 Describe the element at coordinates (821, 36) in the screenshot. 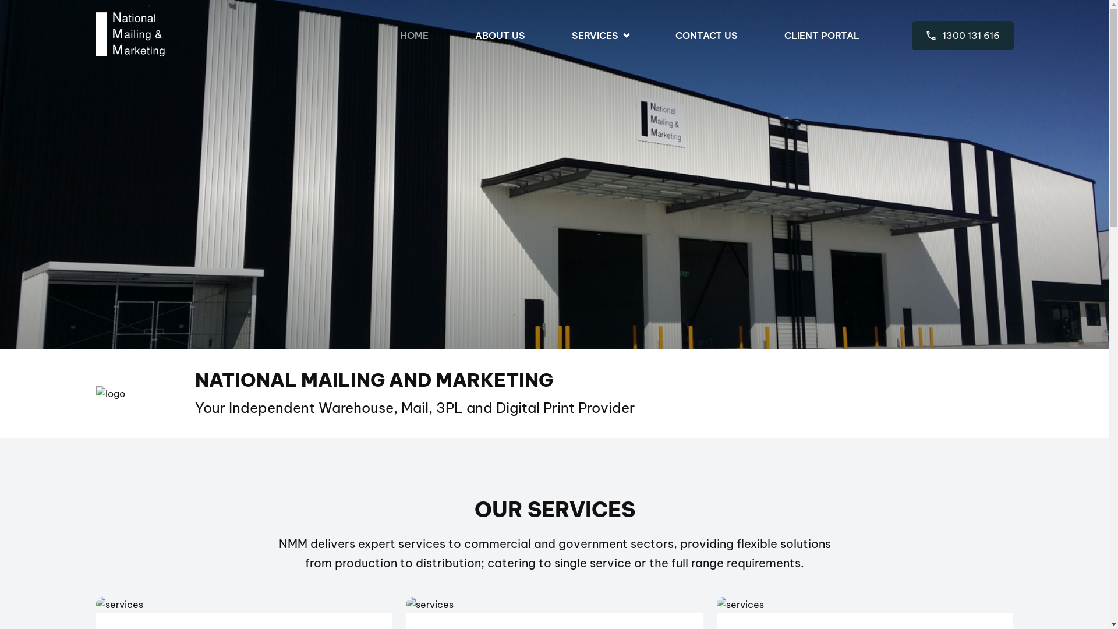

I see `CLIENT PORTAL` at that location.